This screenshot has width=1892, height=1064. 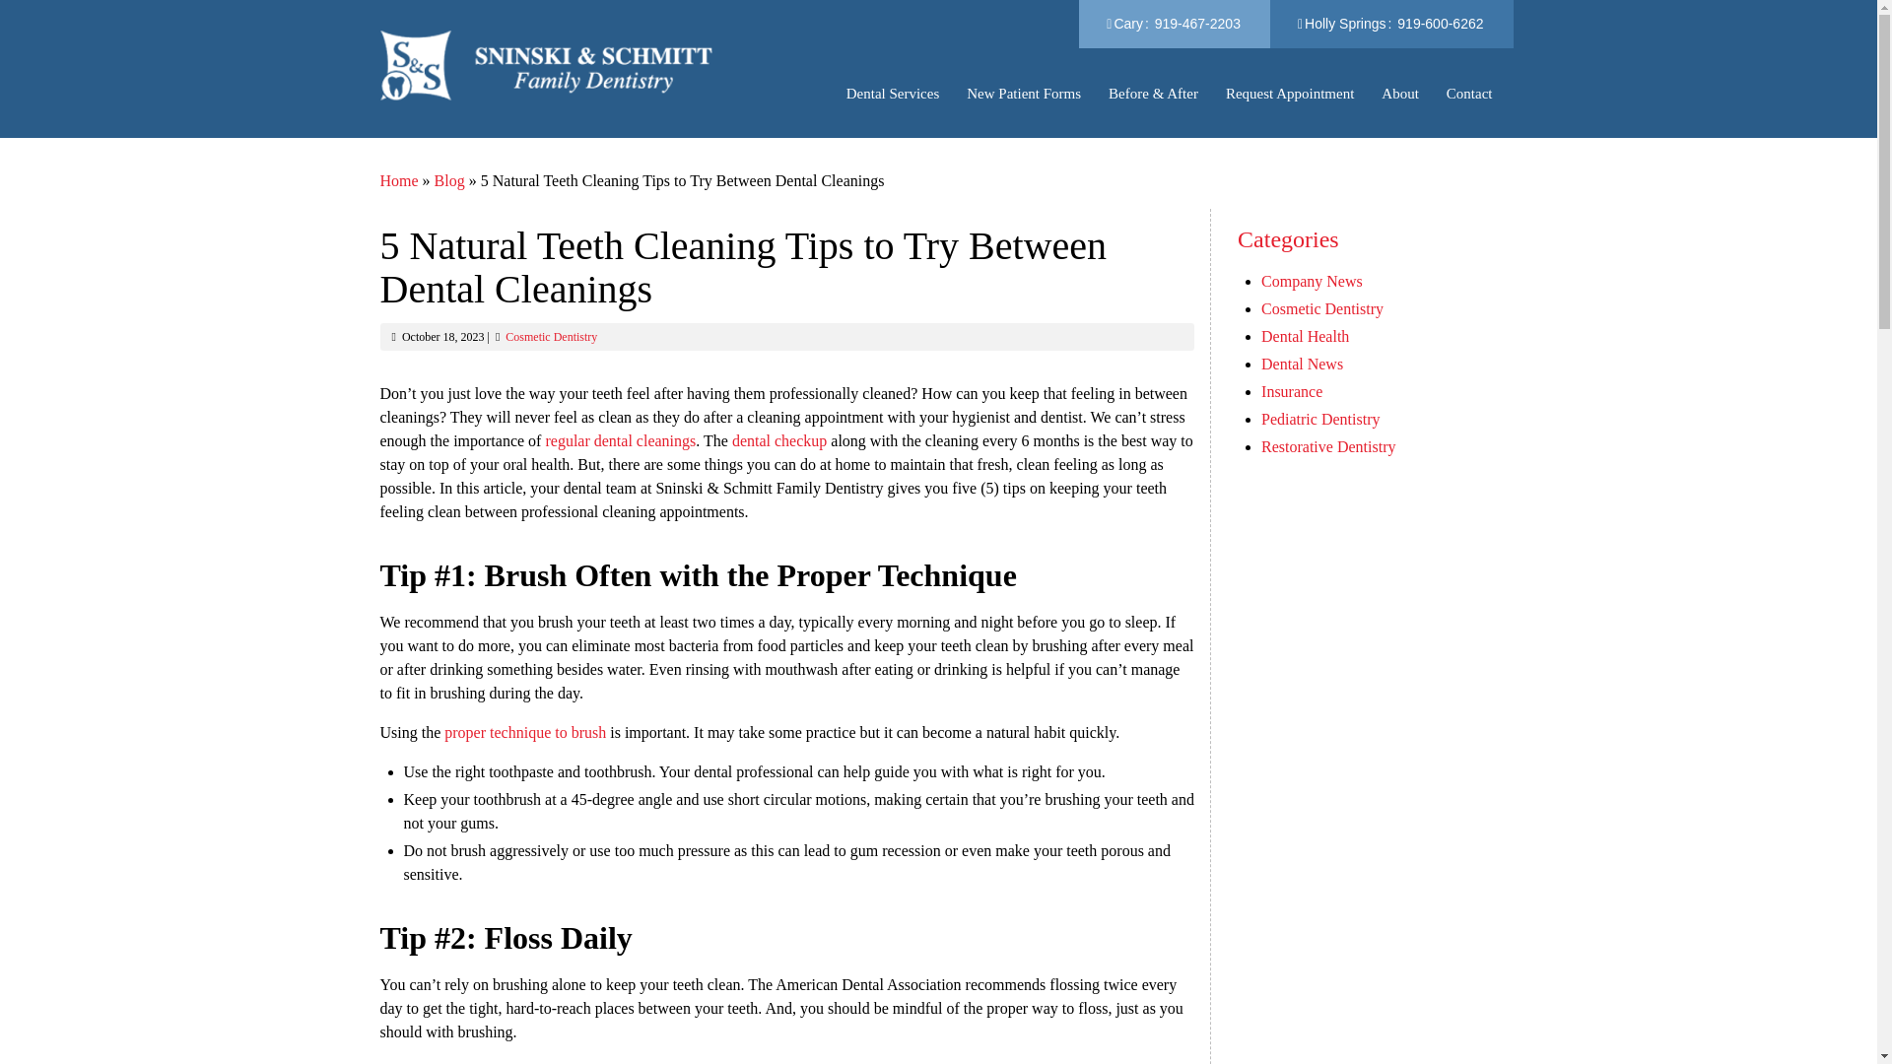 What do you see at coordinates (1441, 24) in the screenshot?
I see `919-600-6262` at bounding box center [1441, 24].